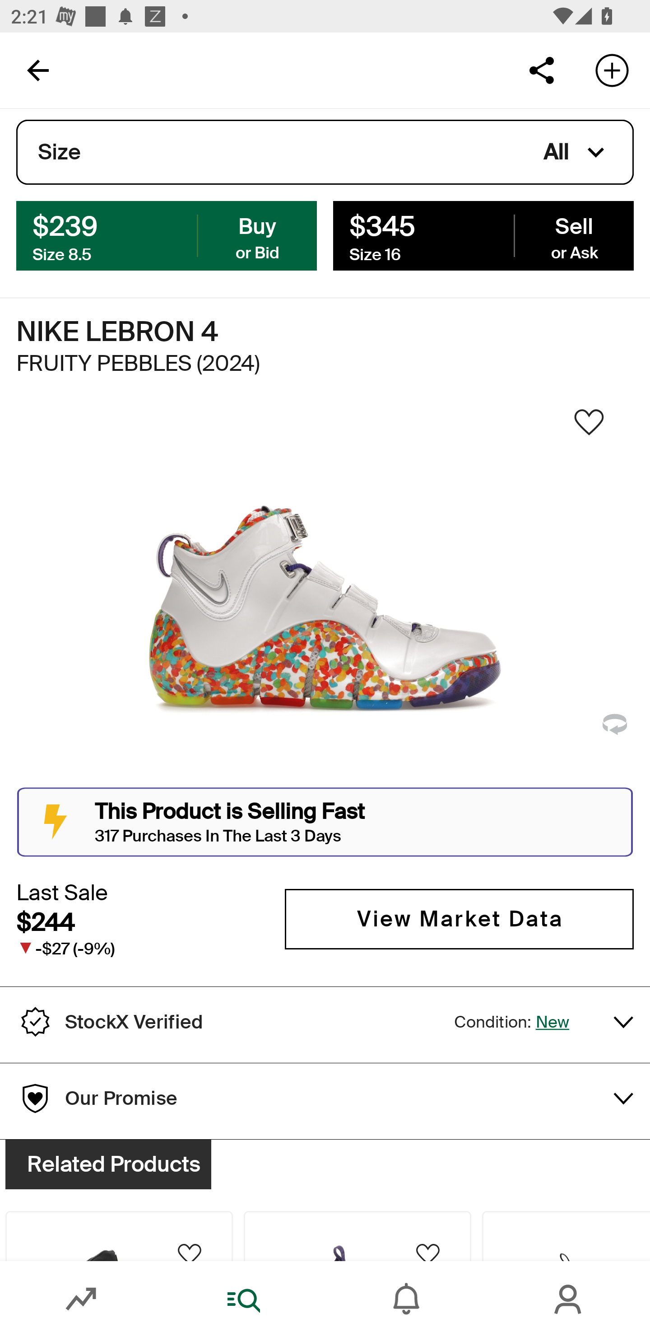 This screenshot has height=1337, width=650. Describe the element at coordinates (541, 70) in the screenshot. I see `Share` at that location.